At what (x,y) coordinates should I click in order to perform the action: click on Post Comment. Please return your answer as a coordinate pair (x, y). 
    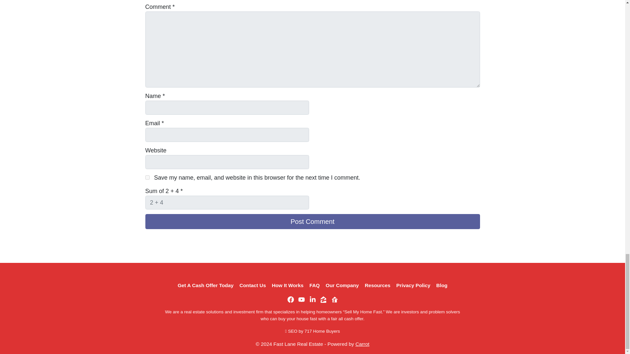
    Looking at the image, I should click on (312, 222).